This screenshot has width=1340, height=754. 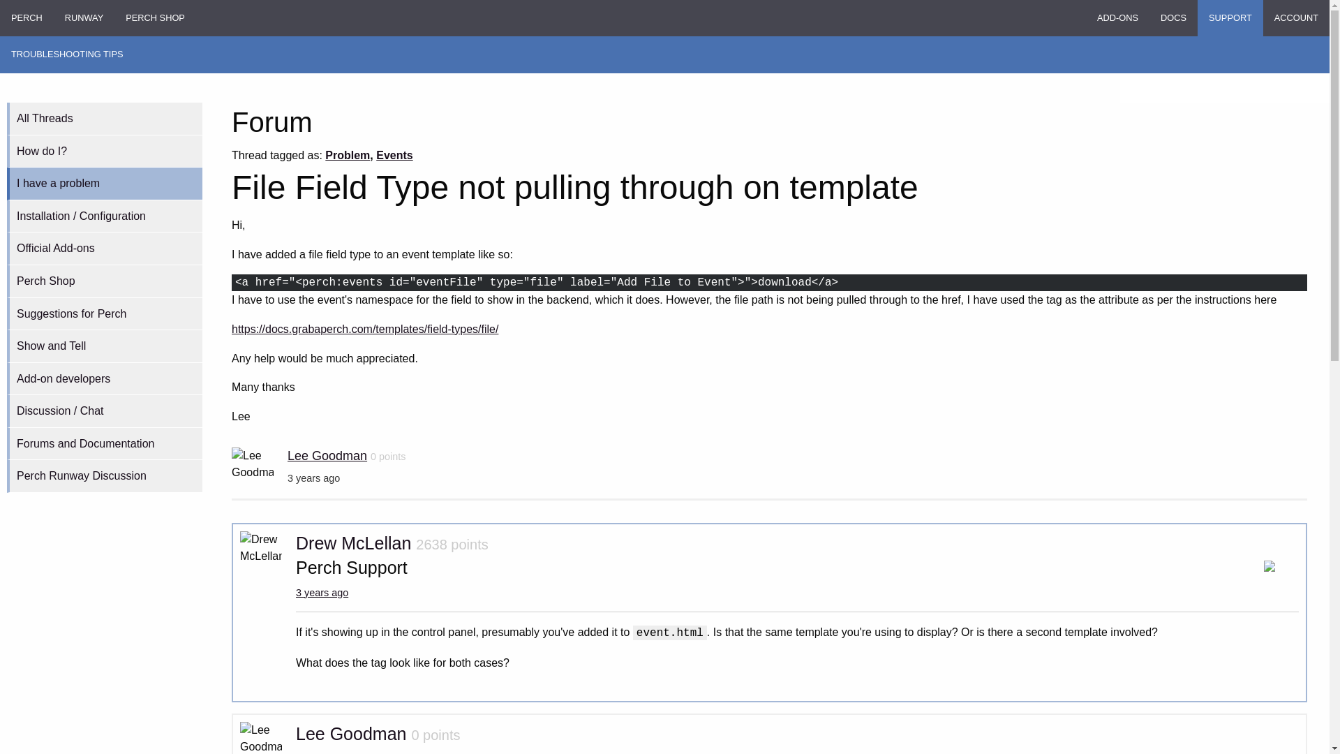 I want to click on DOCS, so click(x=1174, y=18).